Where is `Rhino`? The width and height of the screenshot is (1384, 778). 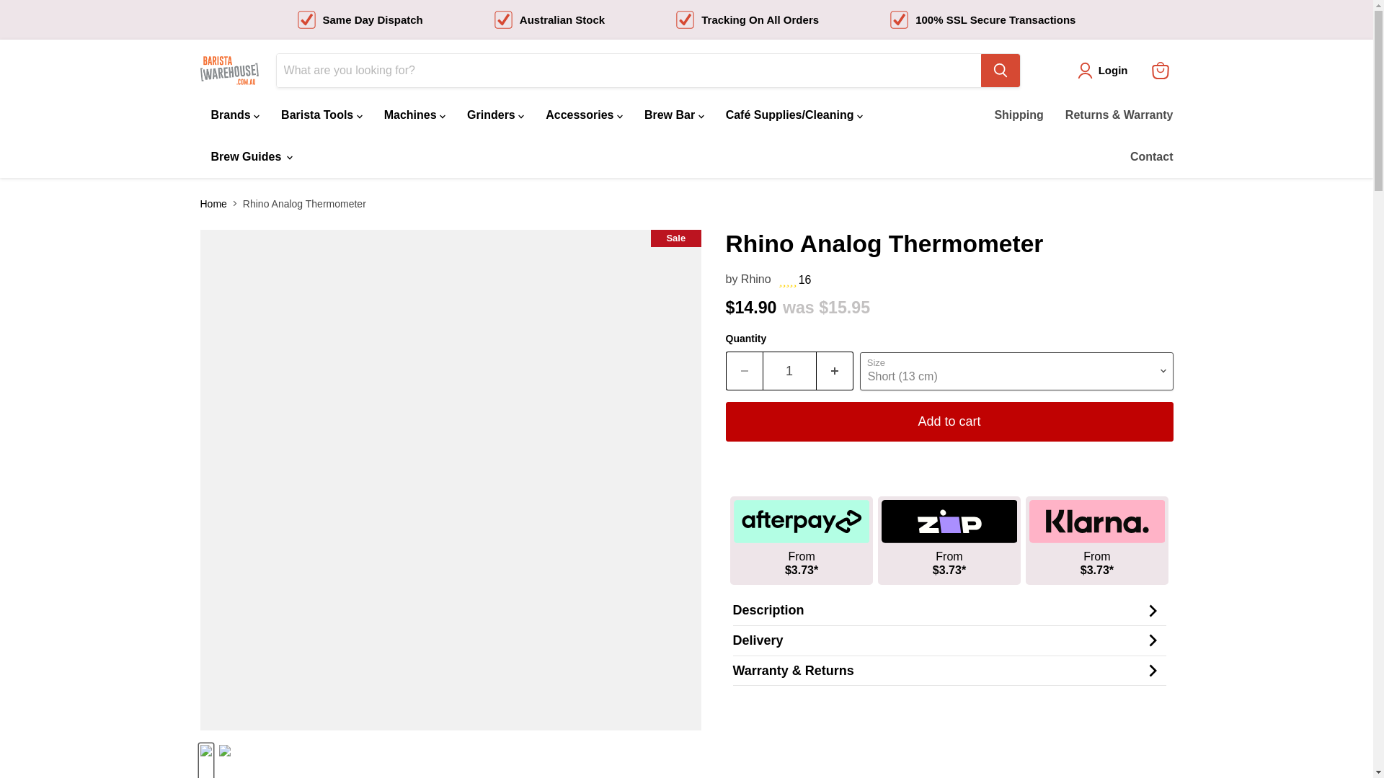 Rhino is located at coordinates (755, 280).